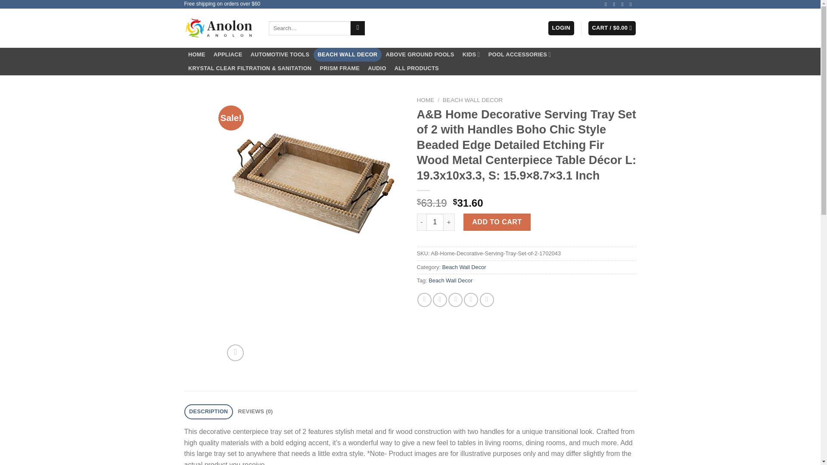 This screenshot has height=465, width=827. Describe the element at coordinates (197, 54) in the screenshot. I see `HOME` at that location.